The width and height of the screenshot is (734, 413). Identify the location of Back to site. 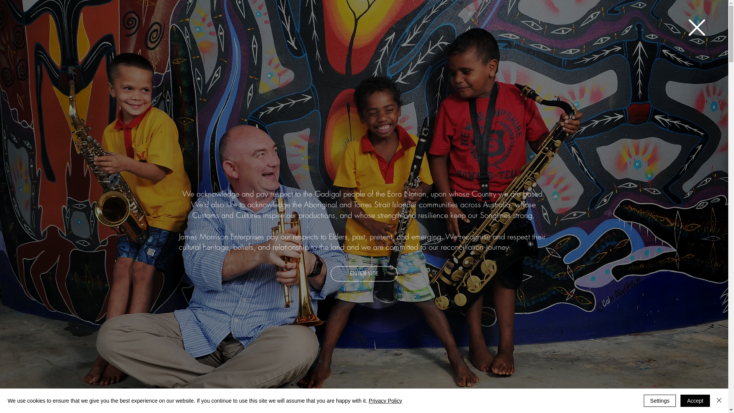
(697, 28).